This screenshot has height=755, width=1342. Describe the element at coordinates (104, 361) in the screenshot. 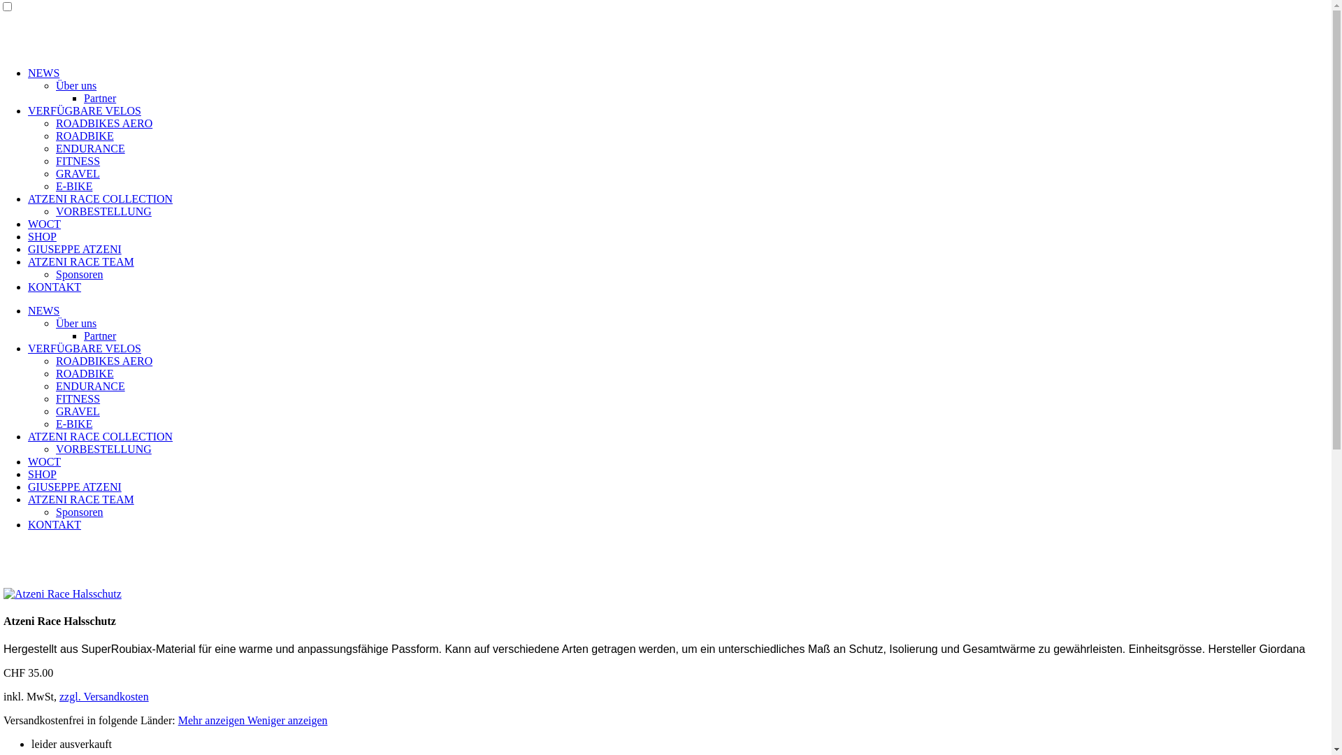

I see `ROADBIKES AERO` at that location.